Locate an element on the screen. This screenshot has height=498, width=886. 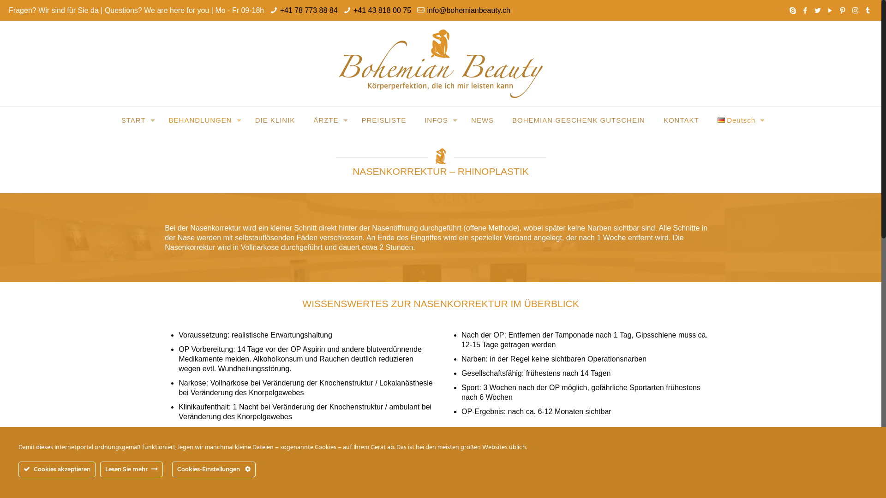
+41 78 773 88 84 is located at coordinates (309, 10).